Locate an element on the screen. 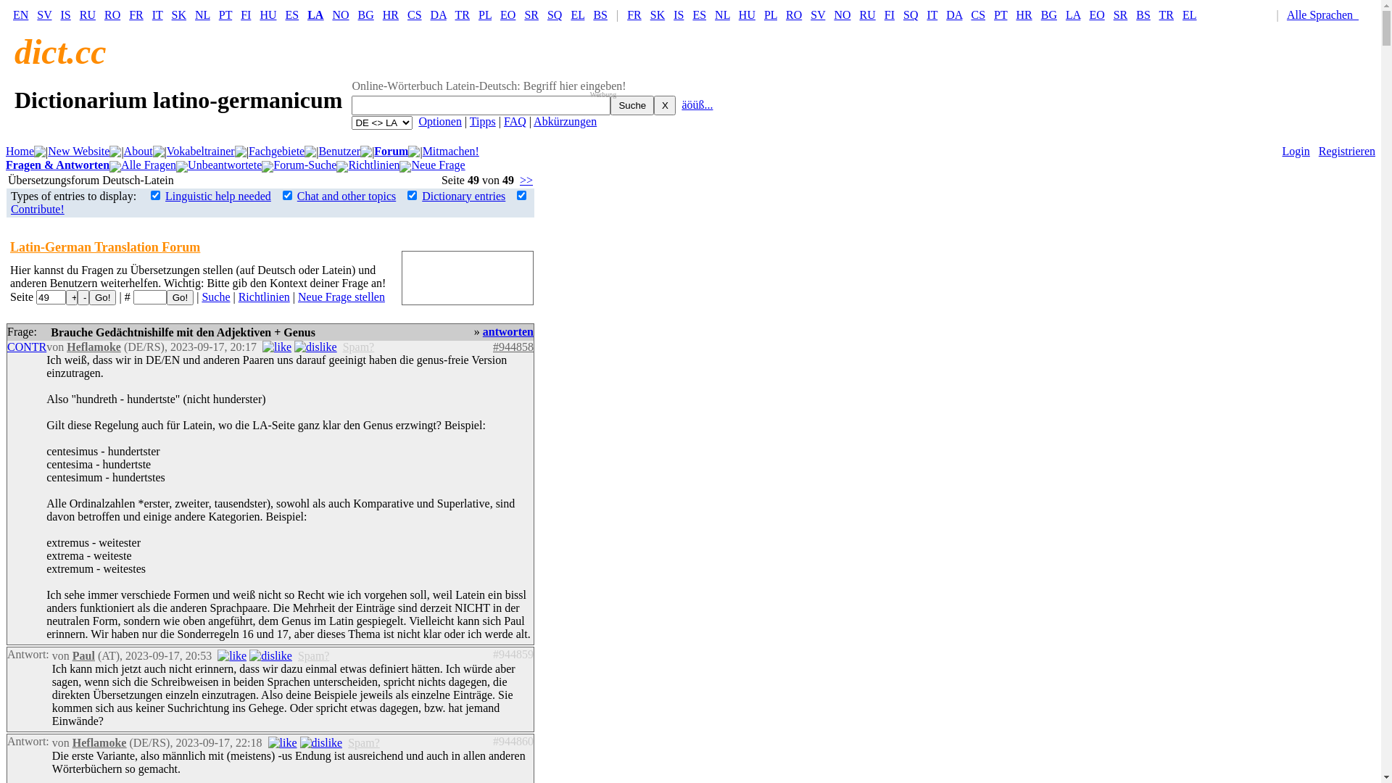 This screenshot has height=783, width=1392. Latin-German Translation Forum is located at coordinates (105, 247).